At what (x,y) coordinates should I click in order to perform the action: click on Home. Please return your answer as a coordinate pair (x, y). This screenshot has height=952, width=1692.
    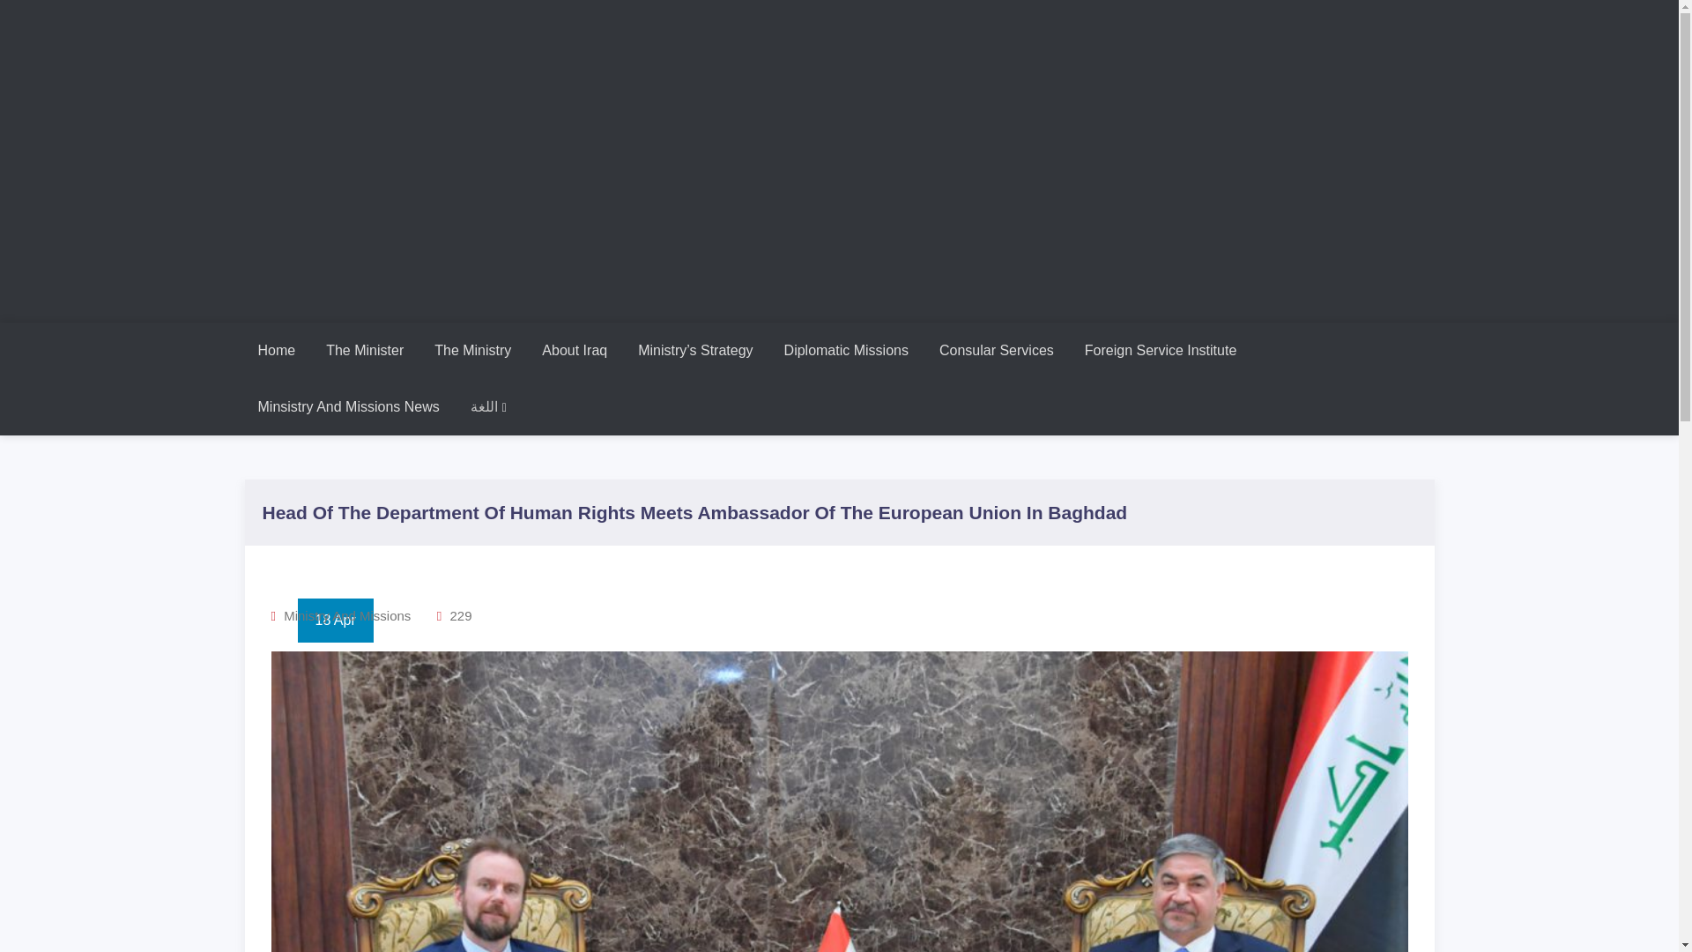
    Looking at the image, I should click on (277, 351).